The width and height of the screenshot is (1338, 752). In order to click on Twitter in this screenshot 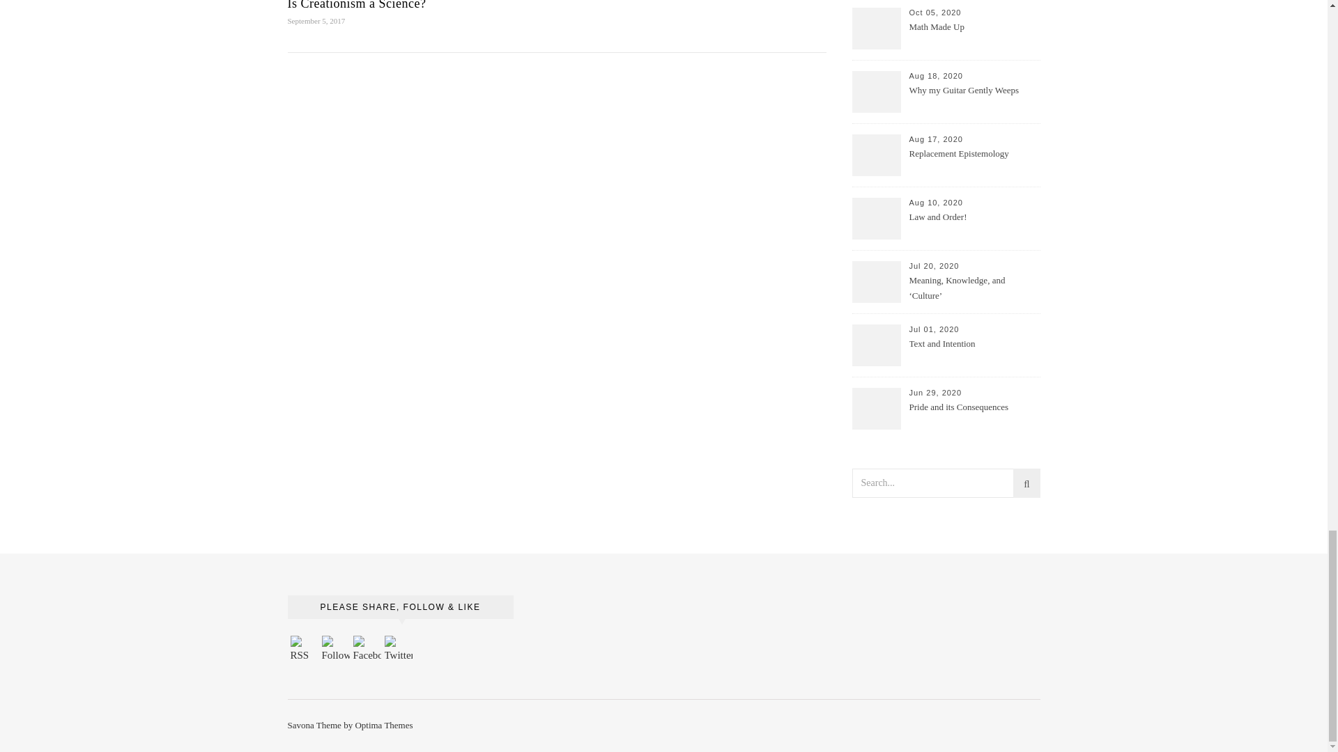, I will do `click(399, 649)`.